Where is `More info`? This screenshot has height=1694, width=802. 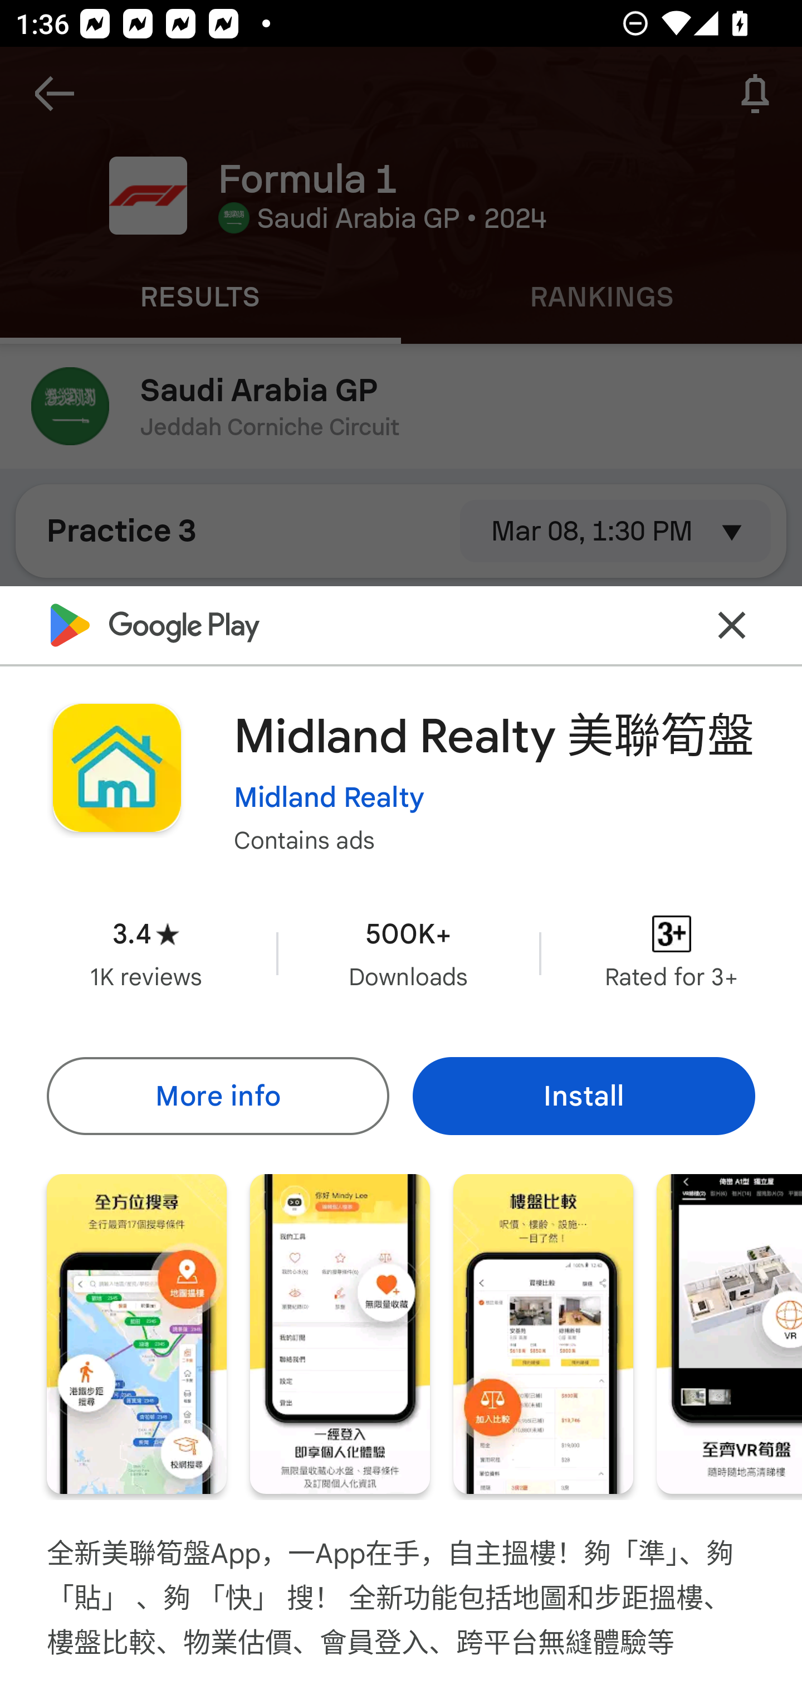
More info is located at coordinates (217, 1096).